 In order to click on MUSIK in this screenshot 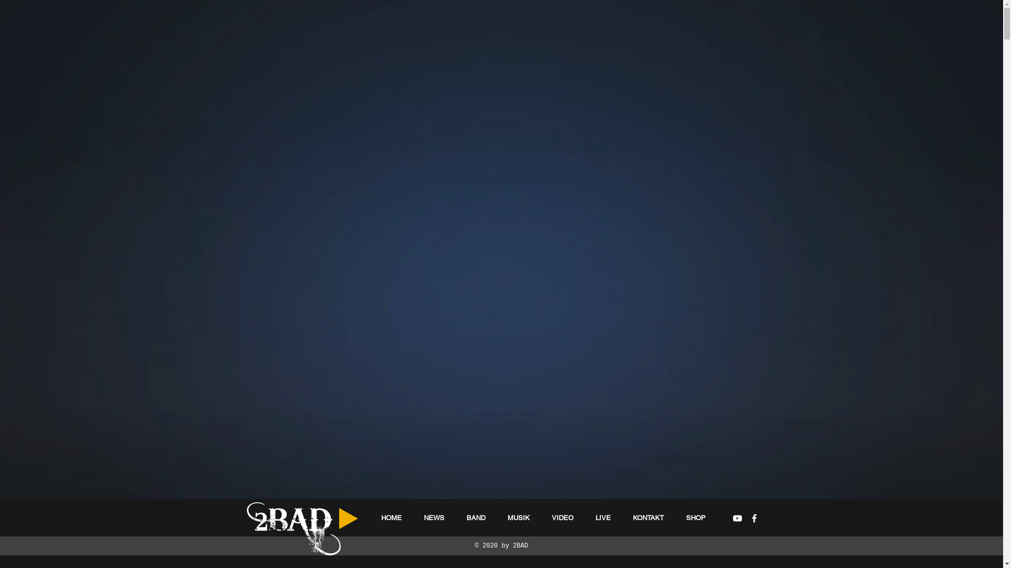, I will do `click(519, 518)`.